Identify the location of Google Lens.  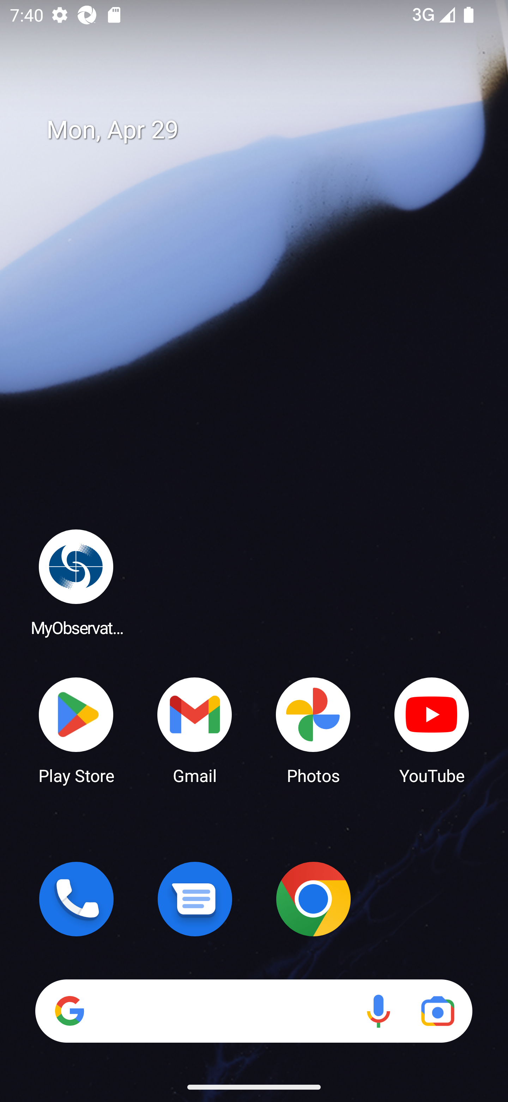
(437, 1011).